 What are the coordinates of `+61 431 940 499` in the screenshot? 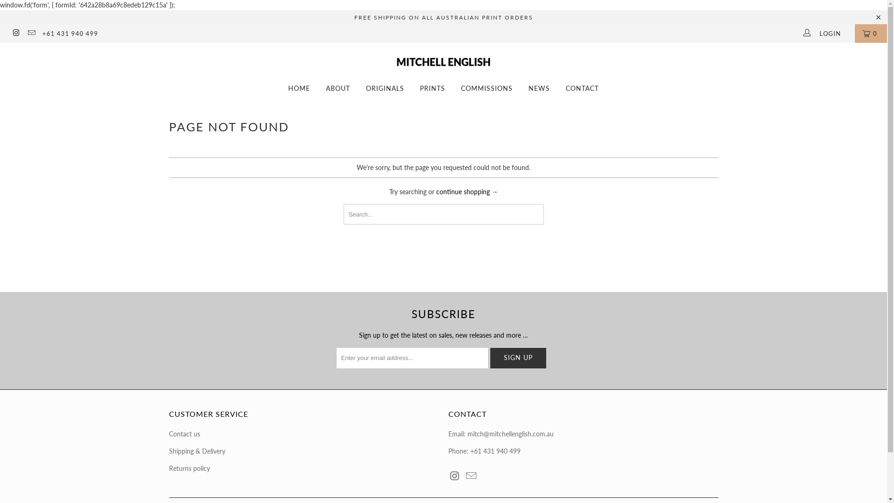 It's located at (70, 34).